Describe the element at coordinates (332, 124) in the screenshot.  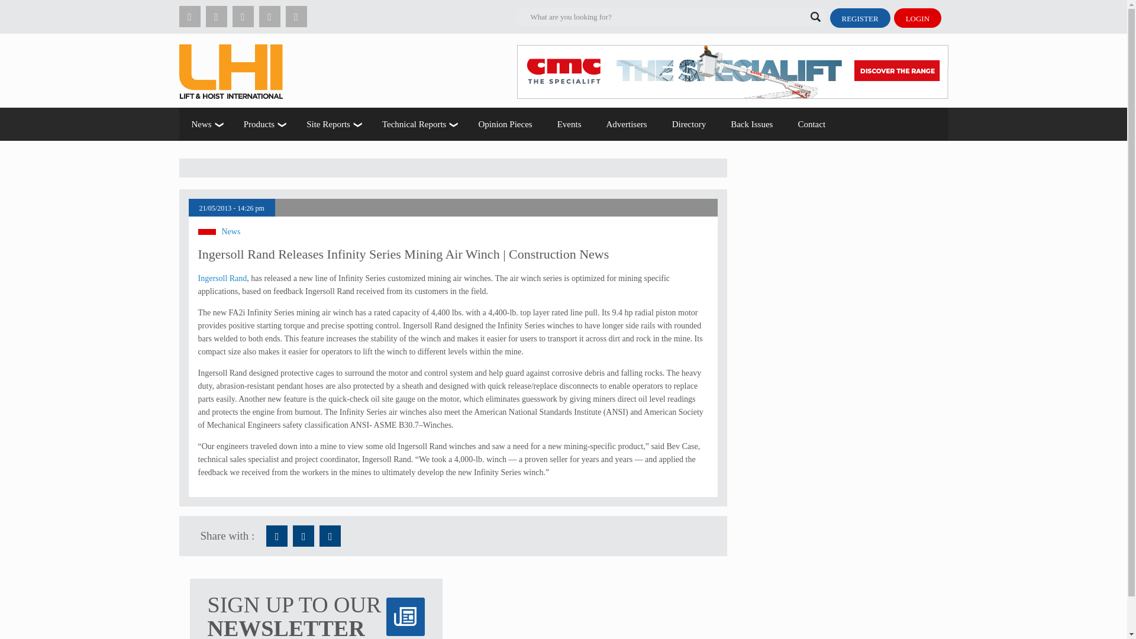
I see `Site Reports` at that location.